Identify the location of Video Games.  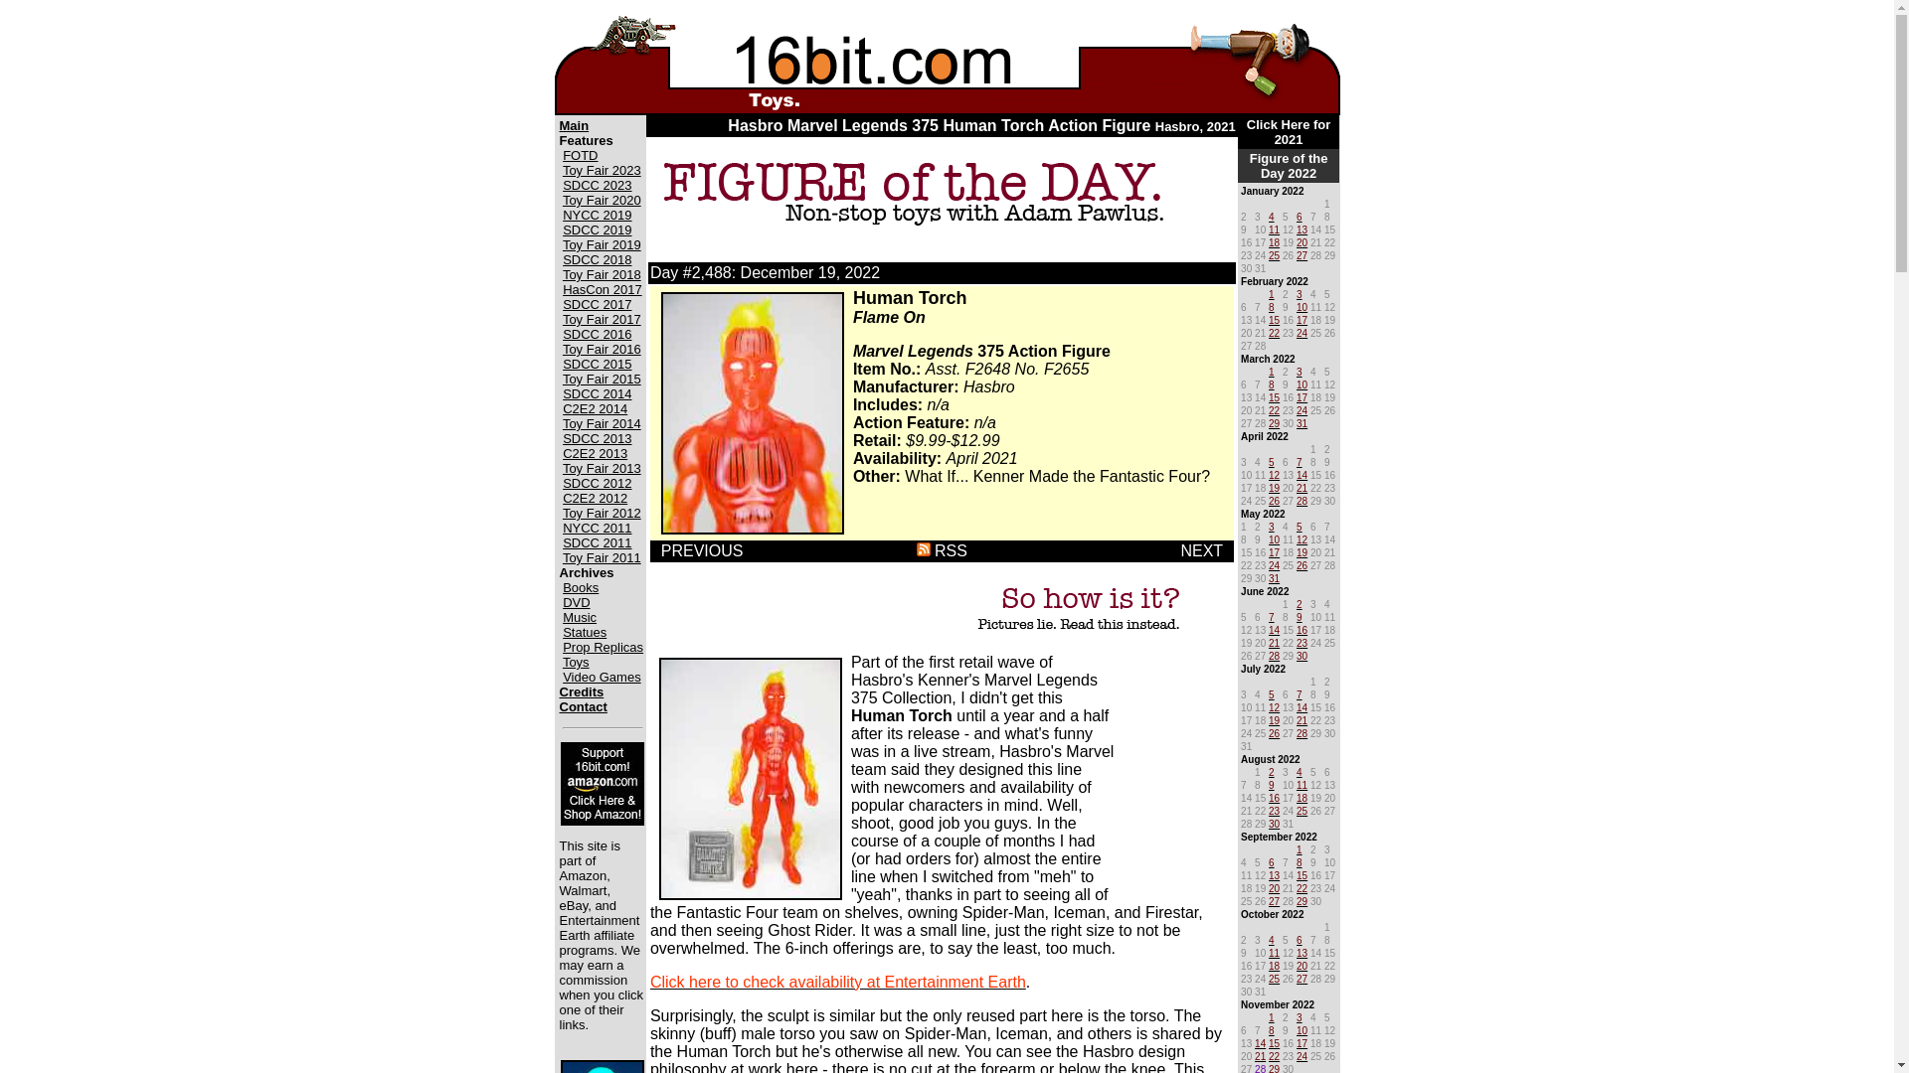
(603, 677).